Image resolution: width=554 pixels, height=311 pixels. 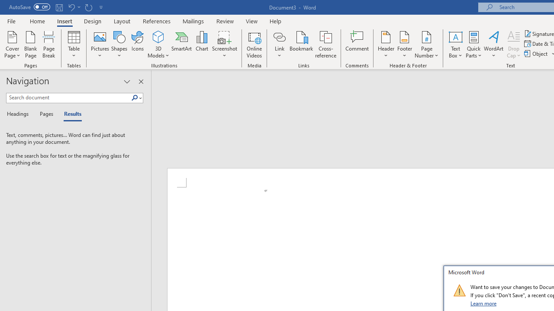 I want to click on Search document, so click(x=68, y=98).